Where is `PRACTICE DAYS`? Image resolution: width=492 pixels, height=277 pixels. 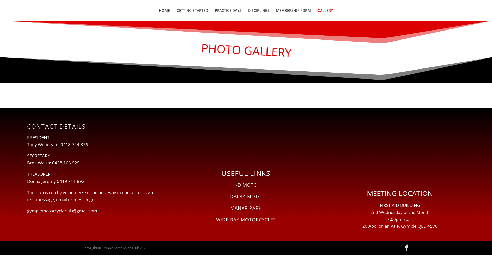 PRACTICE DAYS is located at coordinates (228, 15).